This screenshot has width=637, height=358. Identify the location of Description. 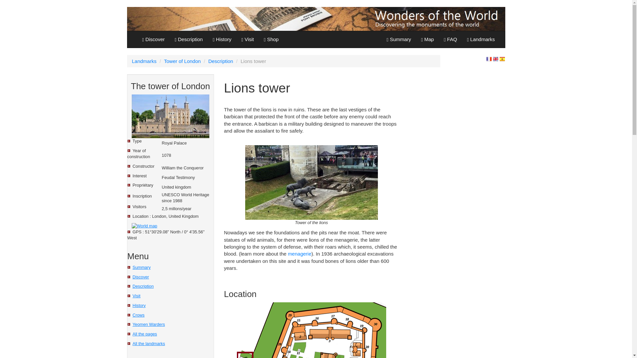
(220, 61).